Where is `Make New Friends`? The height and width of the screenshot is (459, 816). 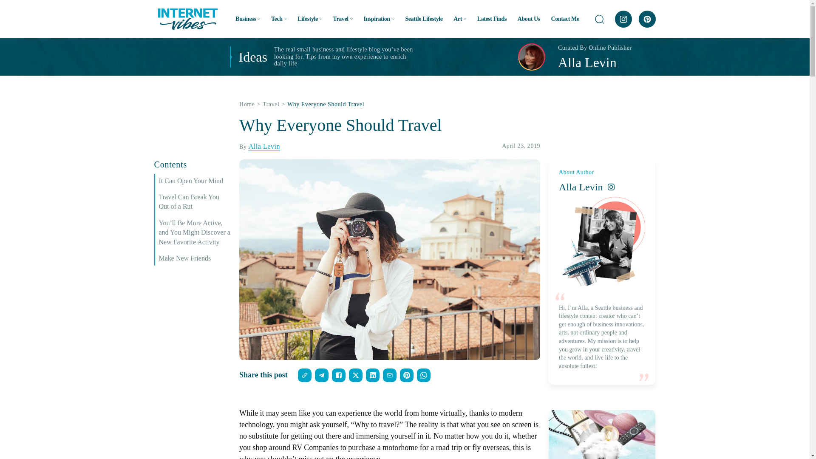
Make New Friends is located at coordinates (195, 258).